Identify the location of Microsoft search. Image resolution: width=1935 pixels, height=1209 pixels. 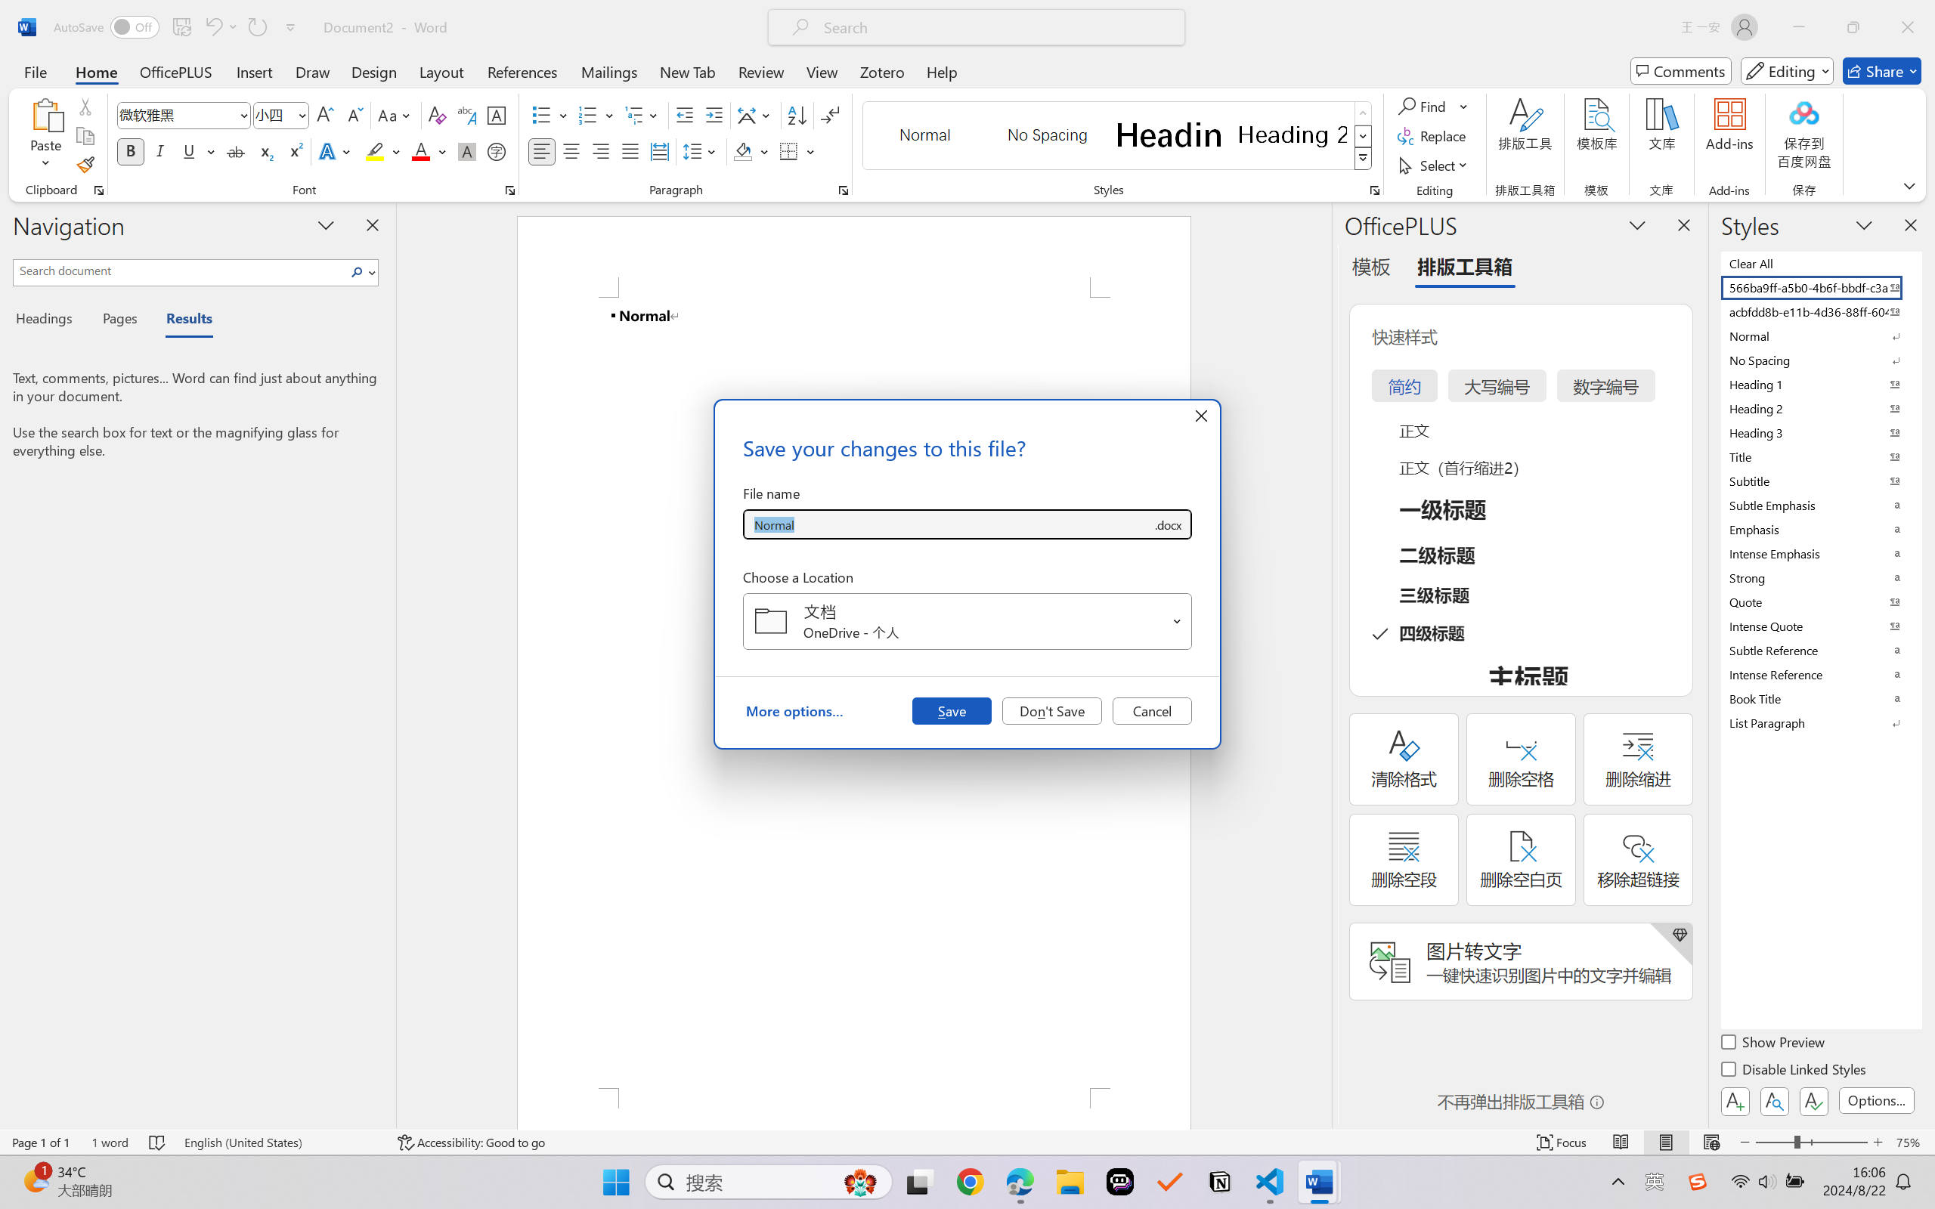
(996, 27).